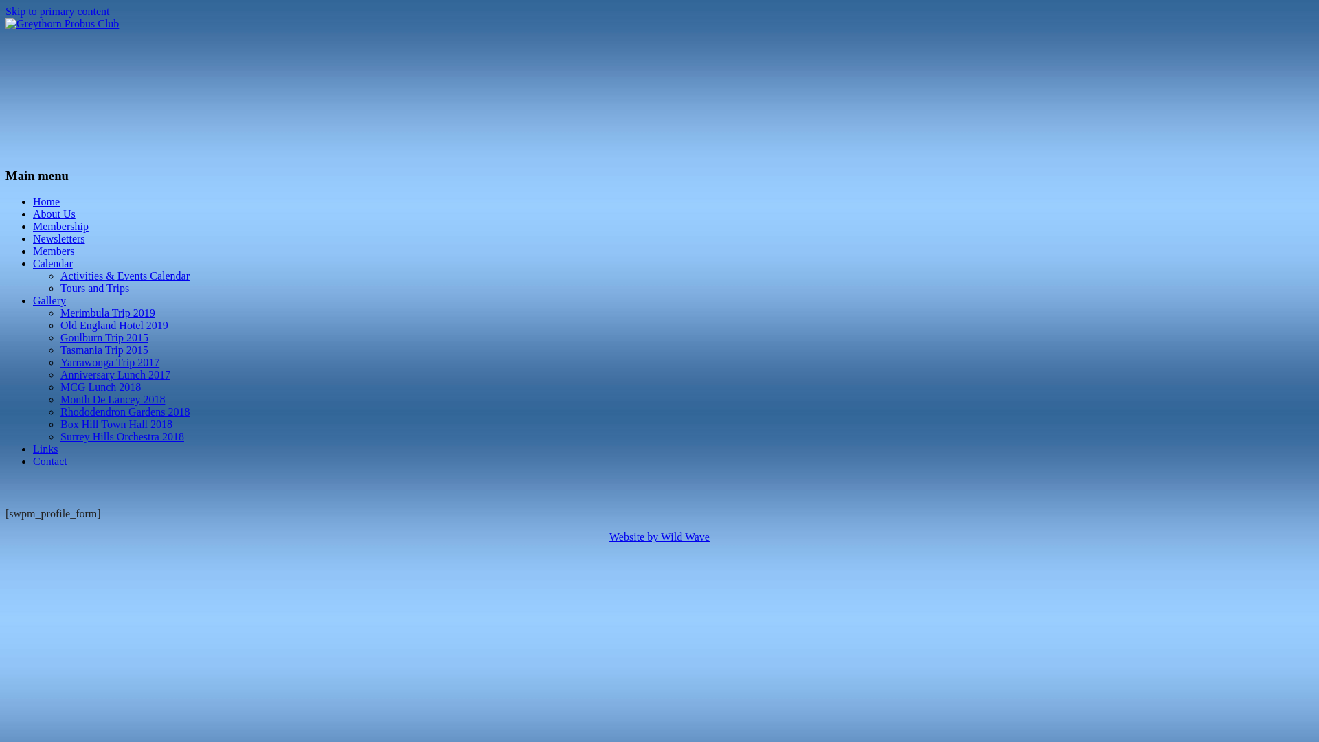  I want to click on Membership, so click(60, 227).